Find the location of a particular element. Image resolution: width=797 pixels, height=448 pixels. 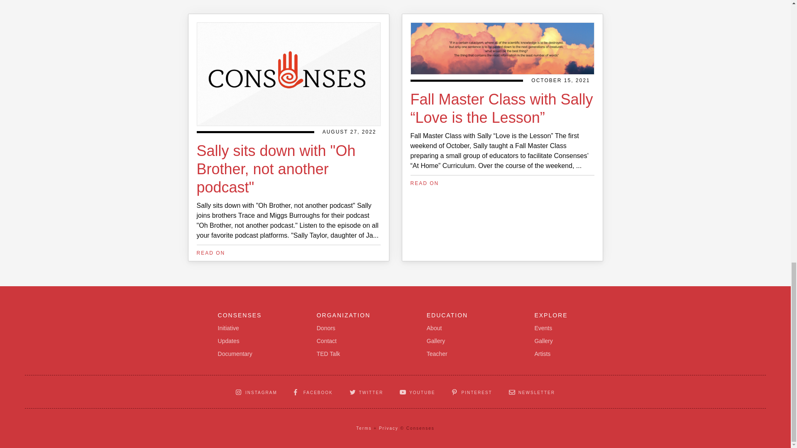

Initiative is located at coordinates (228, 328).